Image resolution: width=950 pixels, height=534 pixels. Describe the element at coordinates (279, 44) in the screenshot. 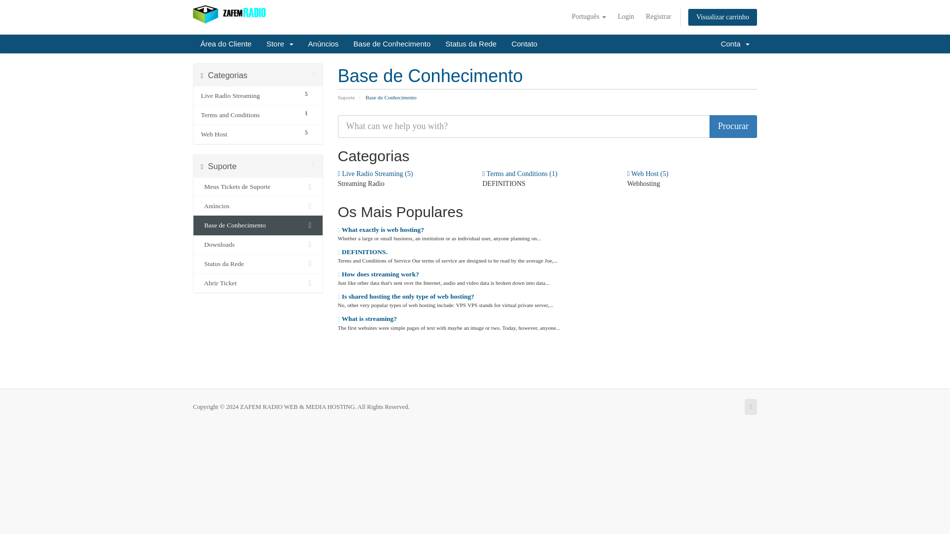

I see `Store  ` at that location.